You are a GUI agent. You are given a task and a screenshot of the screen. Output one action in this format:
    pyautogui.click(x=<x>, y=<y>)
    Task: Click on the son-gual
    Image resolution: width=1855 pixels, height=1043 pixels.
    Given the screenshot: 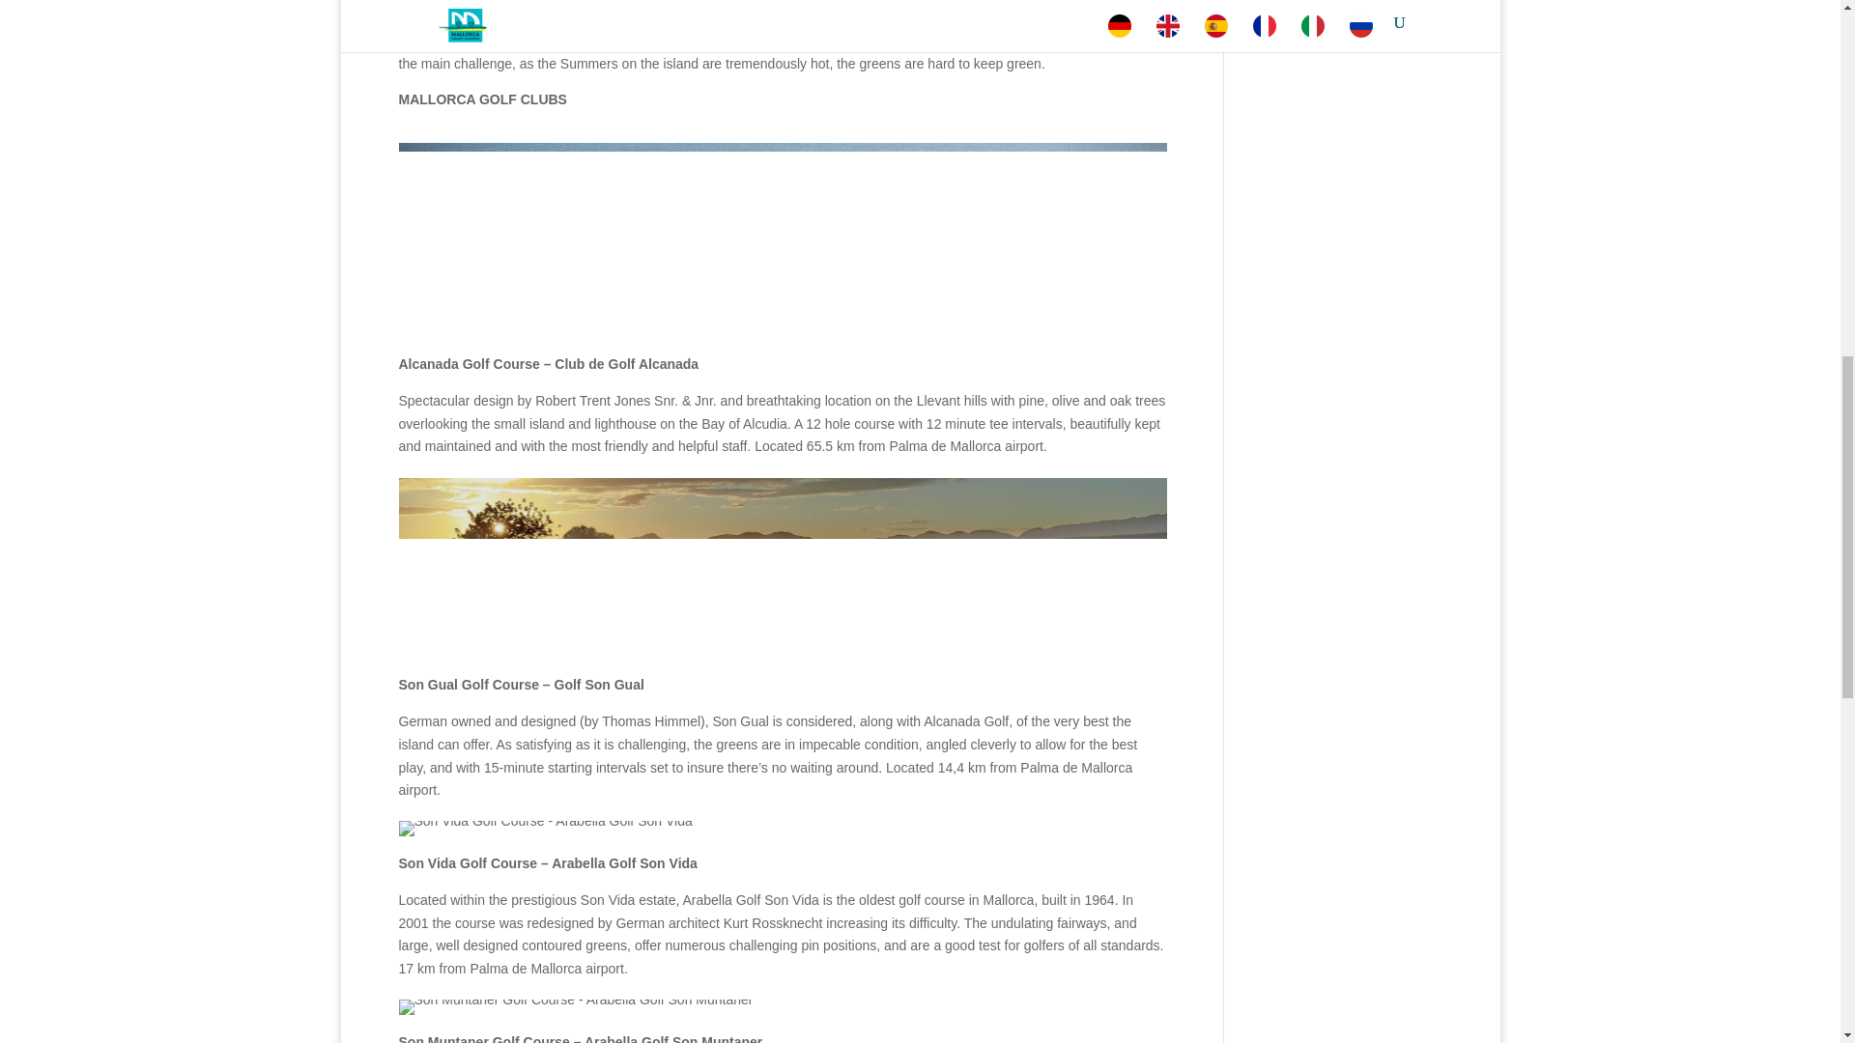 What is the action you would take?
    pyautogui.click(x=783, y=568)
    